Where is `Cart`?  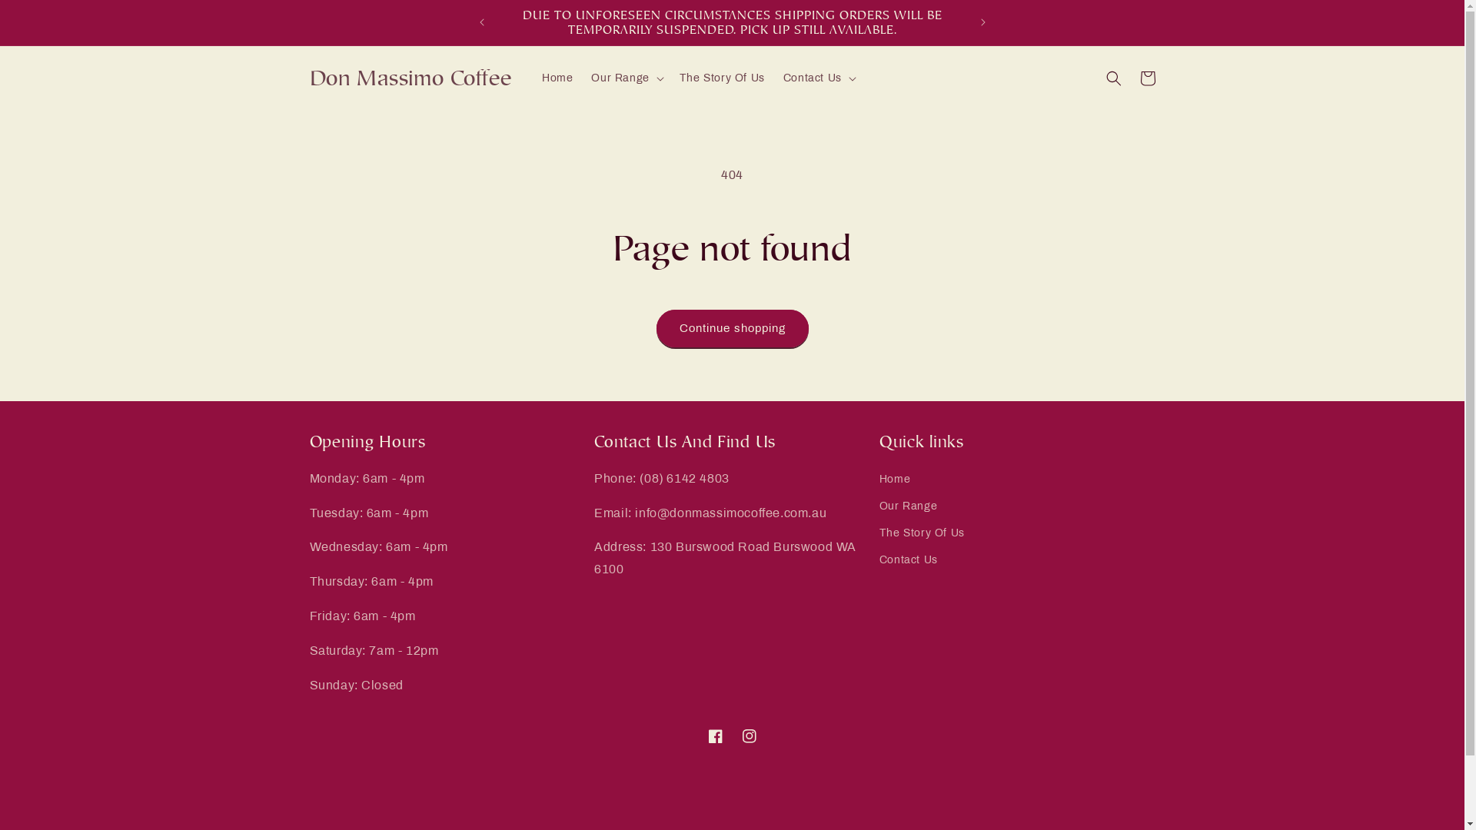
Cart is located at coordinates (1147, 78).